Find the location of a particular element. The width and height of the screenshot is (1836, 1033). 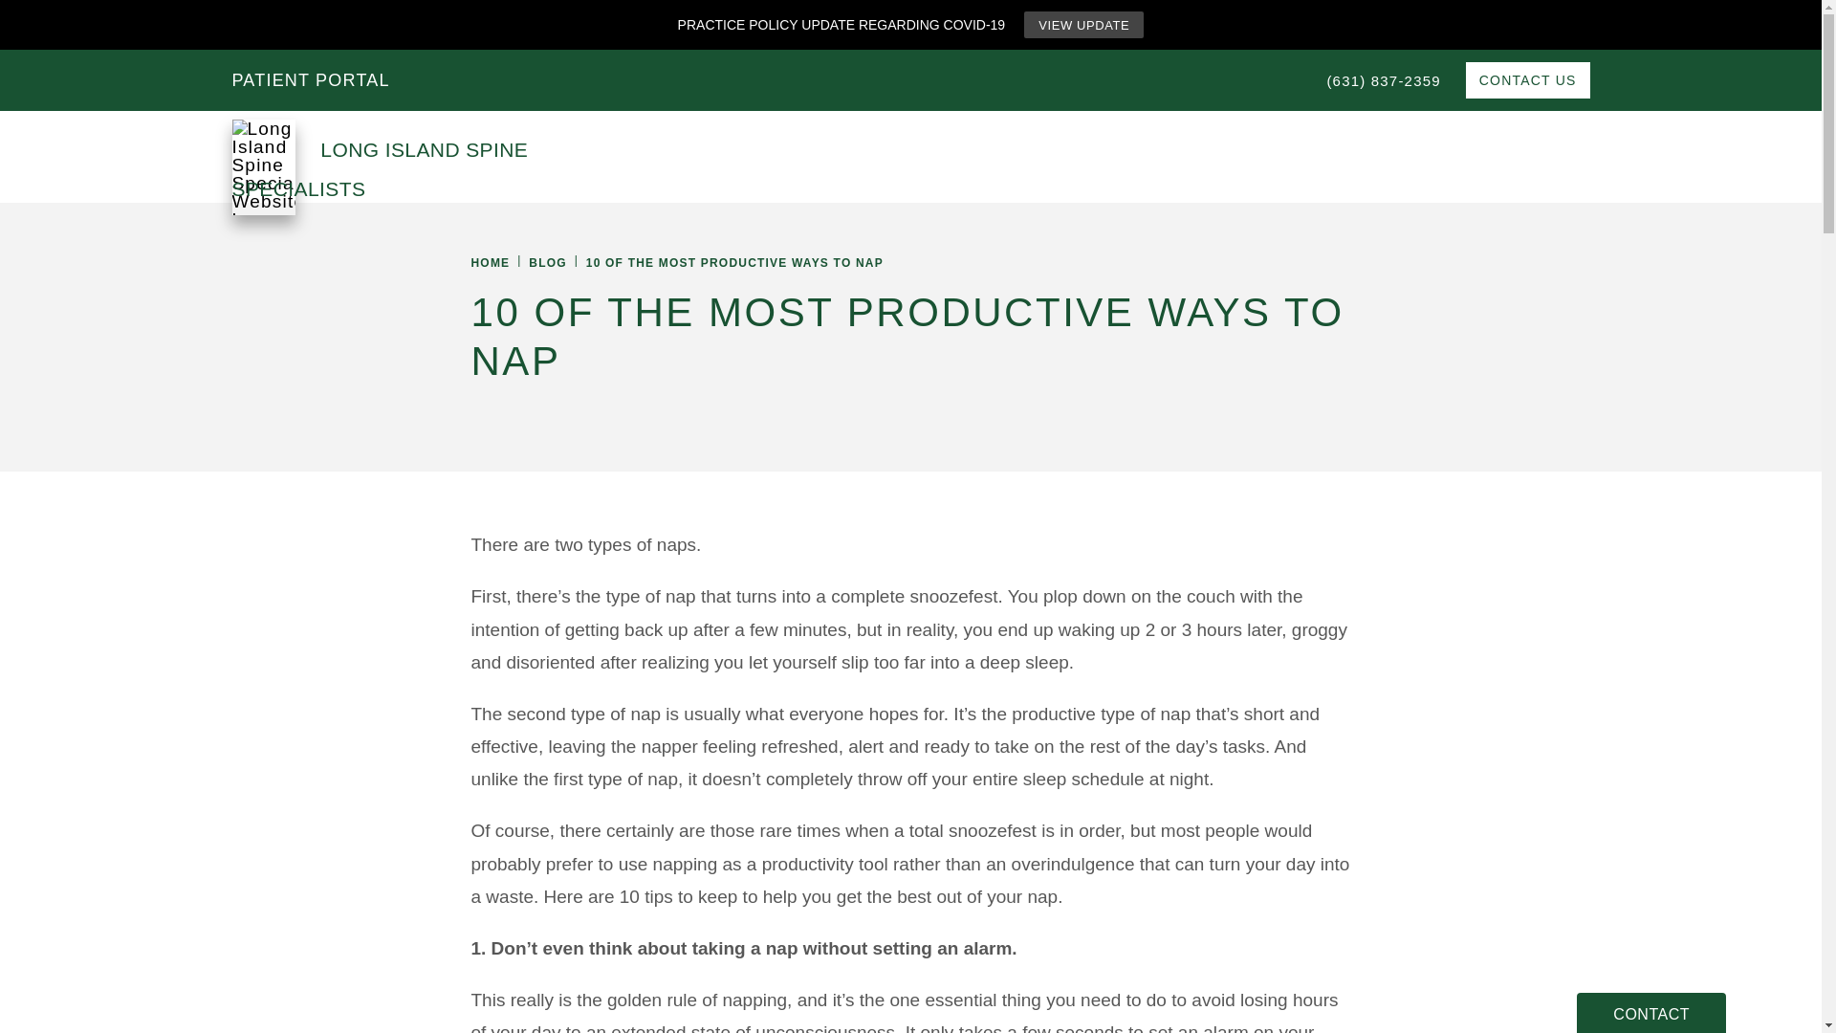

VIEW UPDATE is located at coordinates (1084, 24).